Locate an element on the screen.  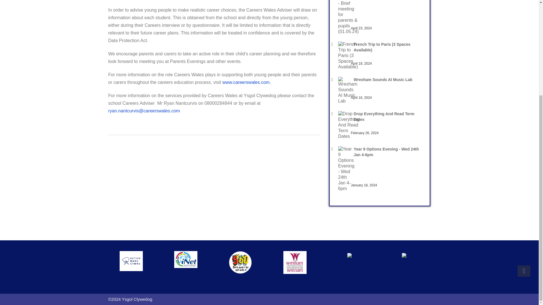
Permalink to Drop Everything And Read Term Dates is located at coordinates (387, 117).